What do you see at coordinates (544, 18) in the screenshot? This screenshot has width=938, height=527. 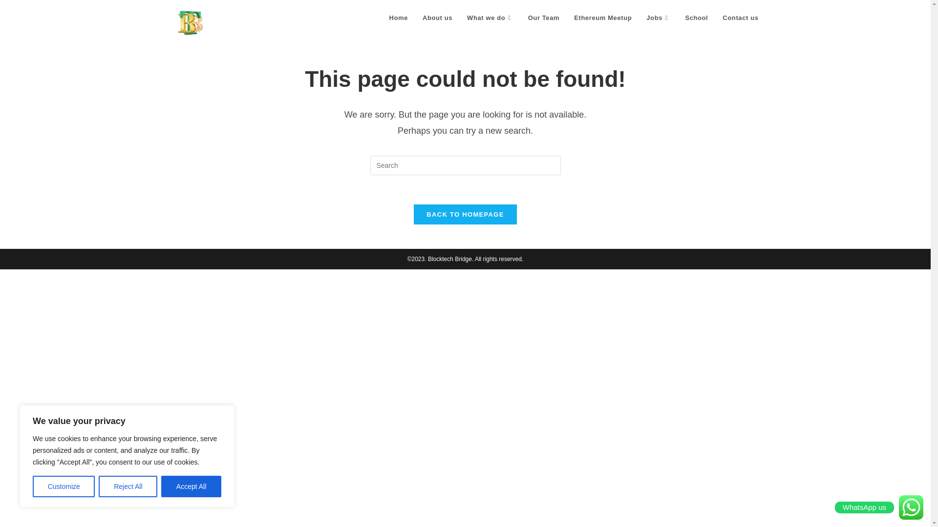 I see `Our Team` at bounding box center [544, 18].